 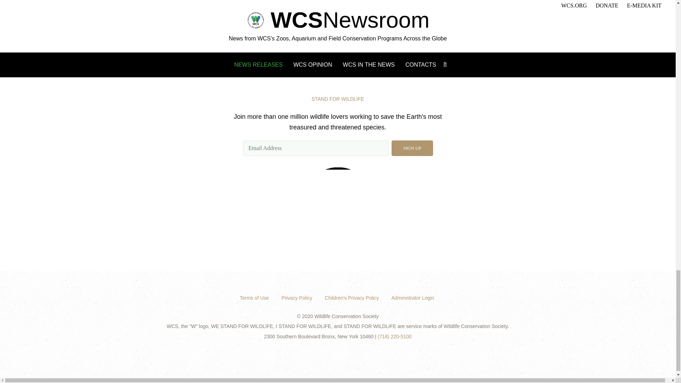 What do you see at coordinates (254, 27) in the screenshot?
I see `Full Article` at bounding box center [254, 27].